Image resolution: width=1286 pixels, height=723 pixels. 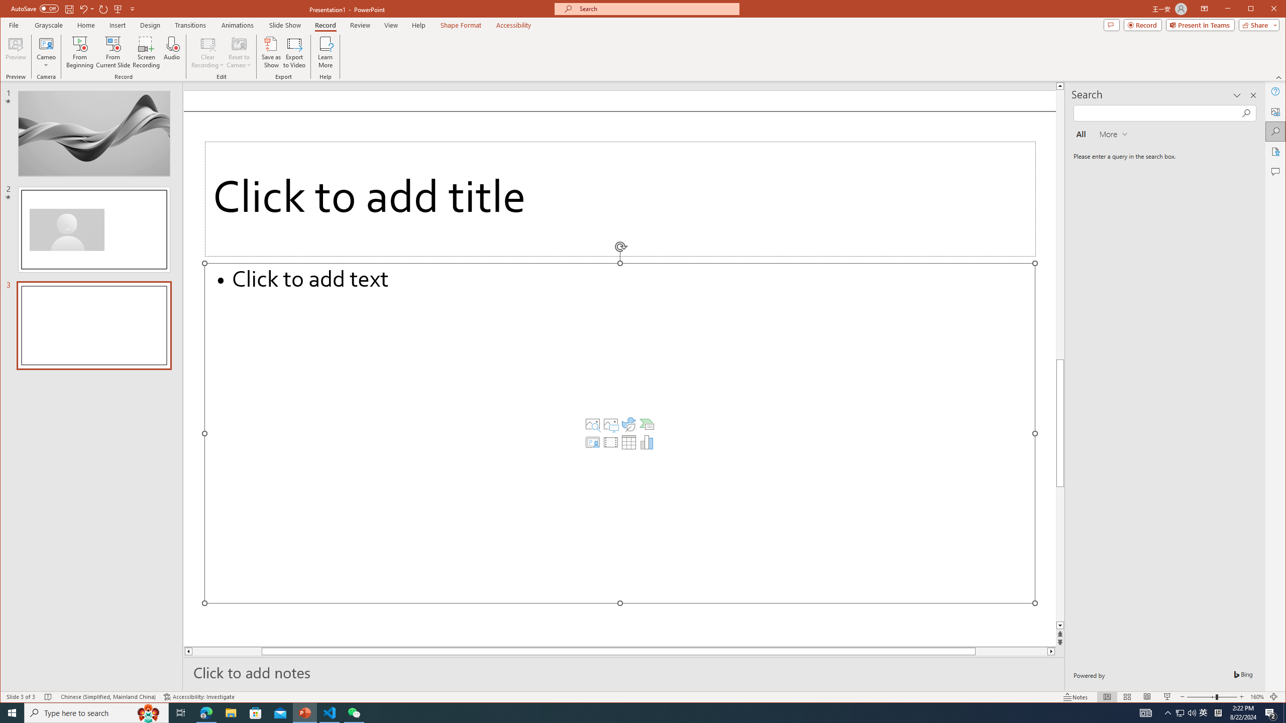 What do you see at coordinates (16, 52) in the screenshot?
I see `Preview` at bounding box center [16, 52].